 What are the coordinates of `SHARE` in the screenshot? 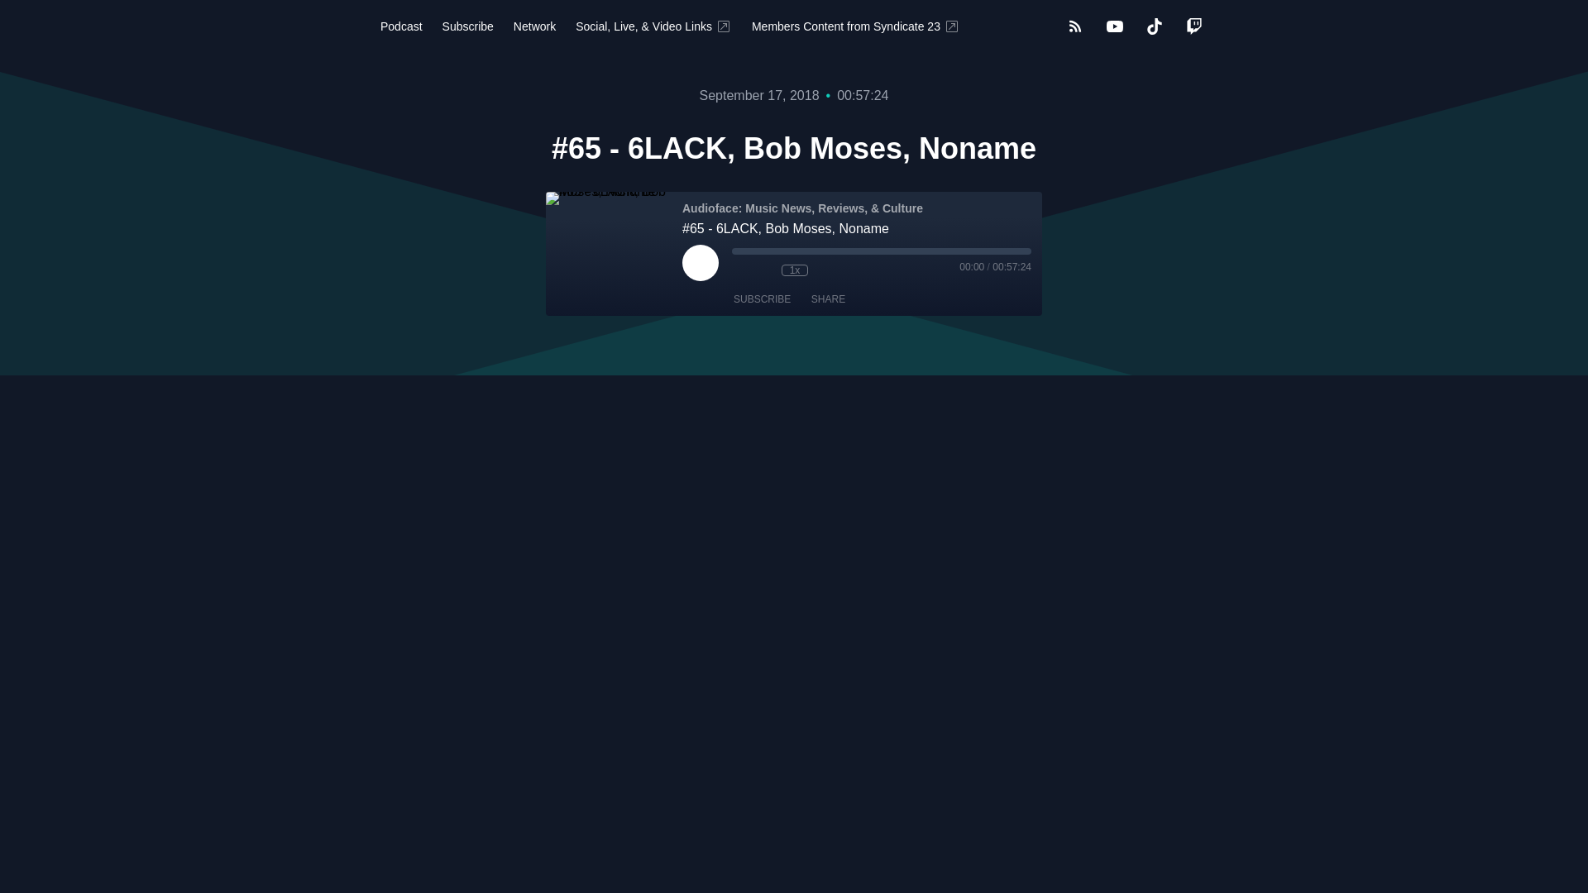 It's located at (829, 299).